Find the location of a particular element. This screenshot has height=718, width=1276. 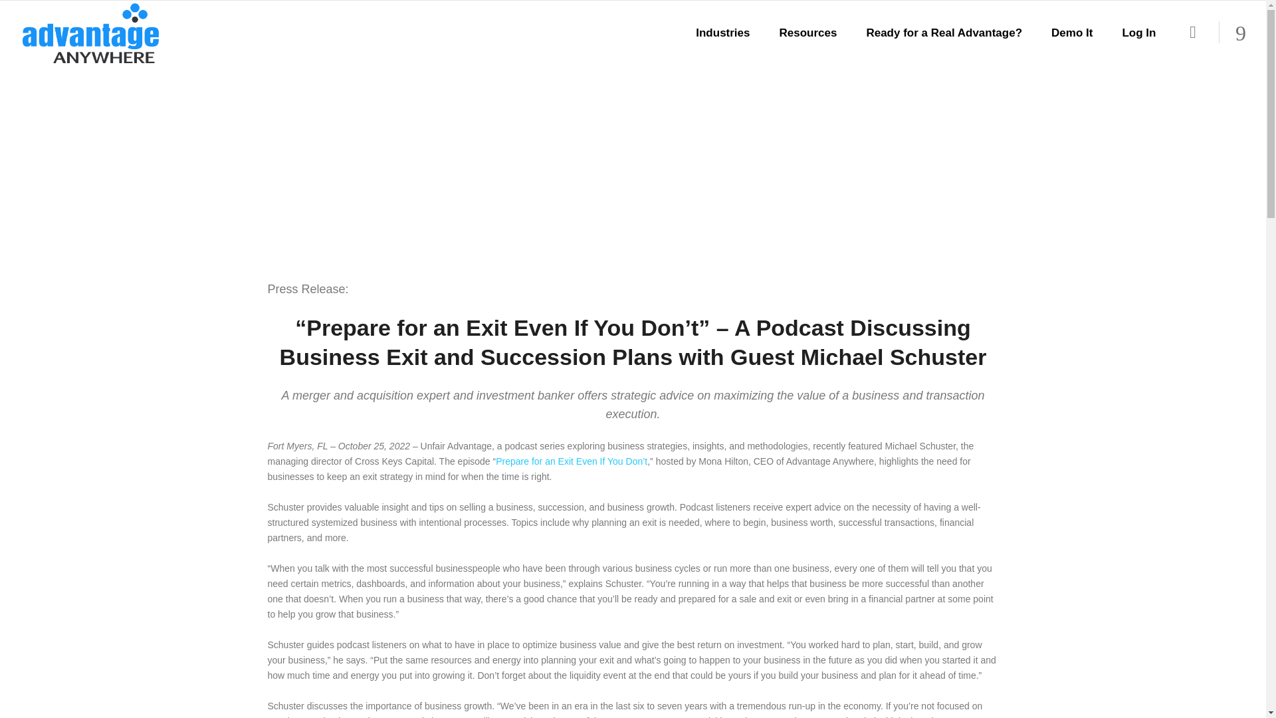

Industries is located at coordinates (723, 33).